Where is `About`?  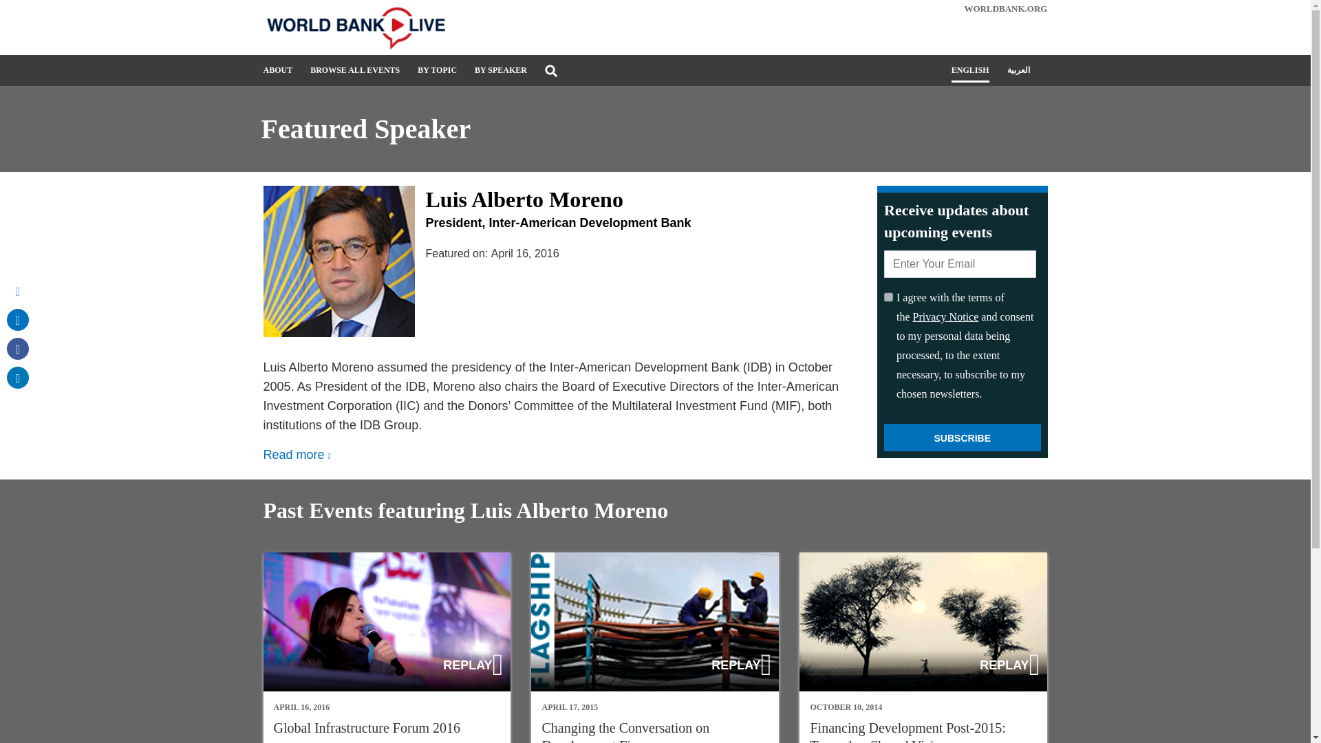 About is located at coordinates (277, 75).